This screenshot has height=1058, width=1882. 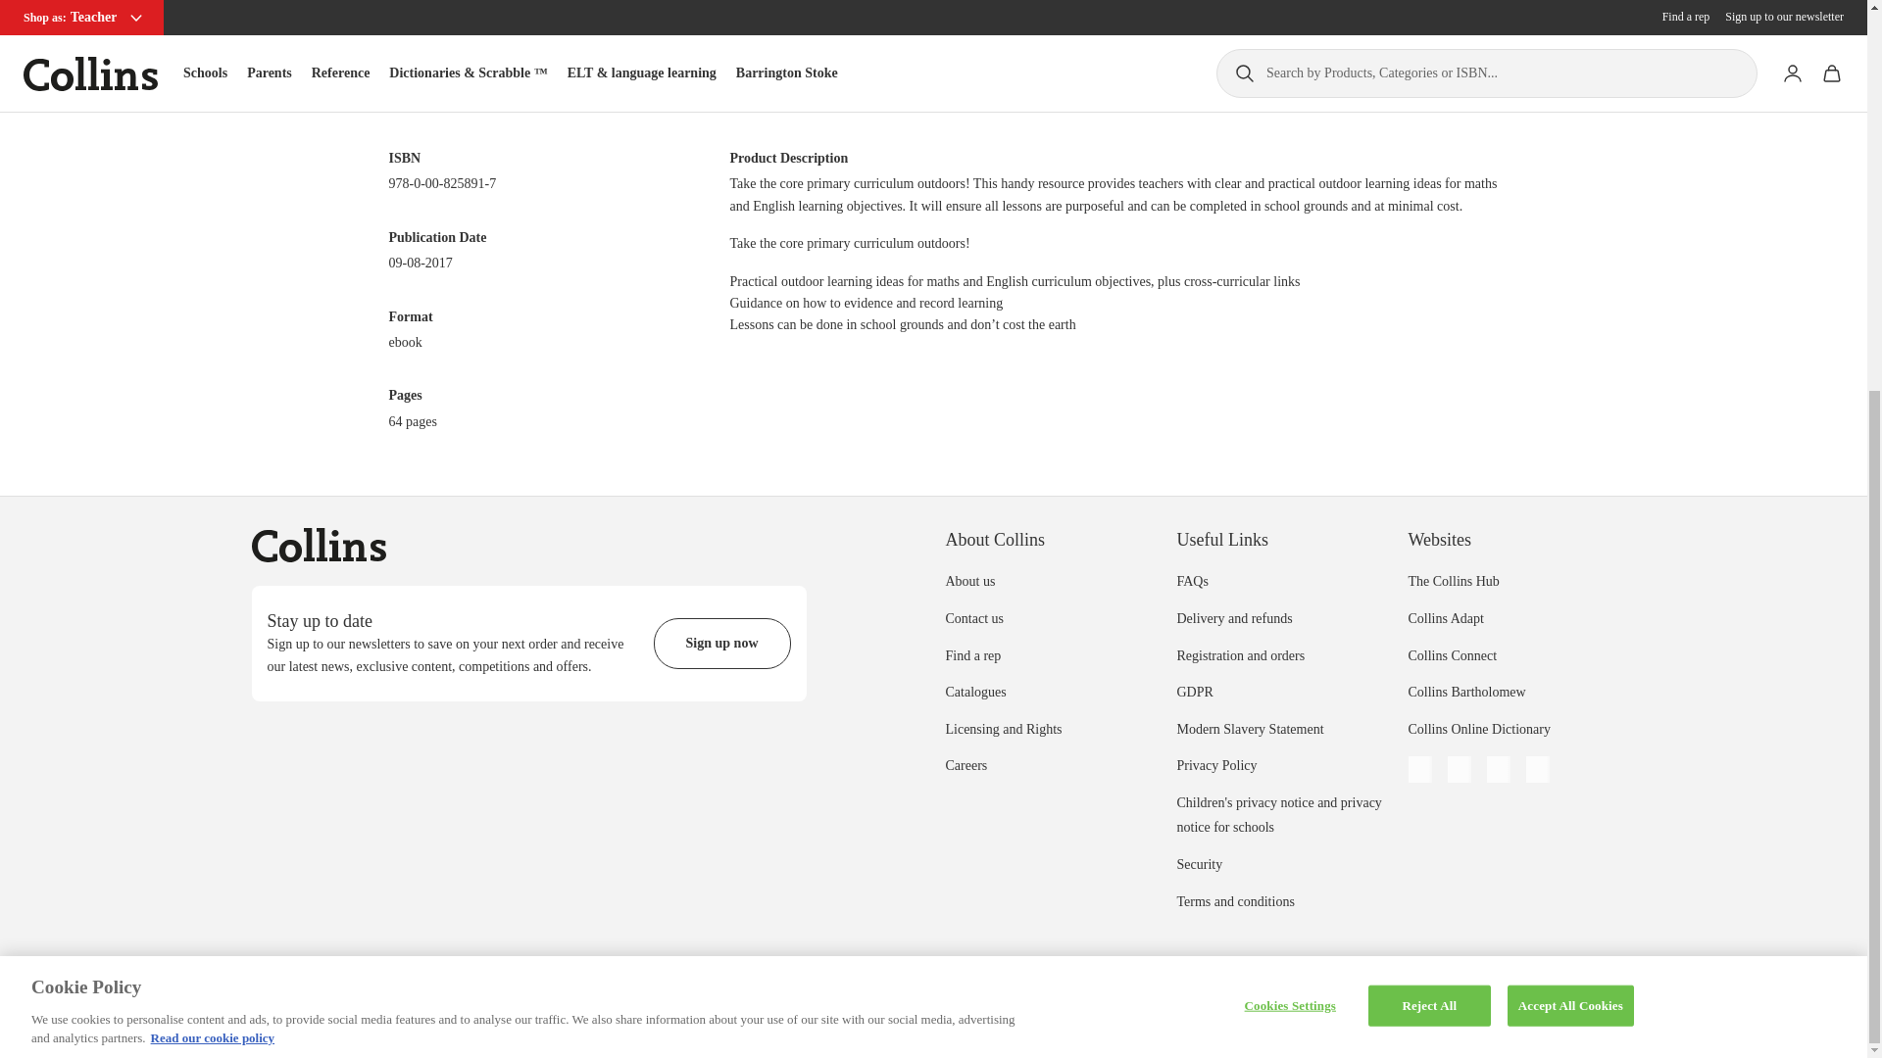 I want to click on Catalogues, so click(x=974, y=692).